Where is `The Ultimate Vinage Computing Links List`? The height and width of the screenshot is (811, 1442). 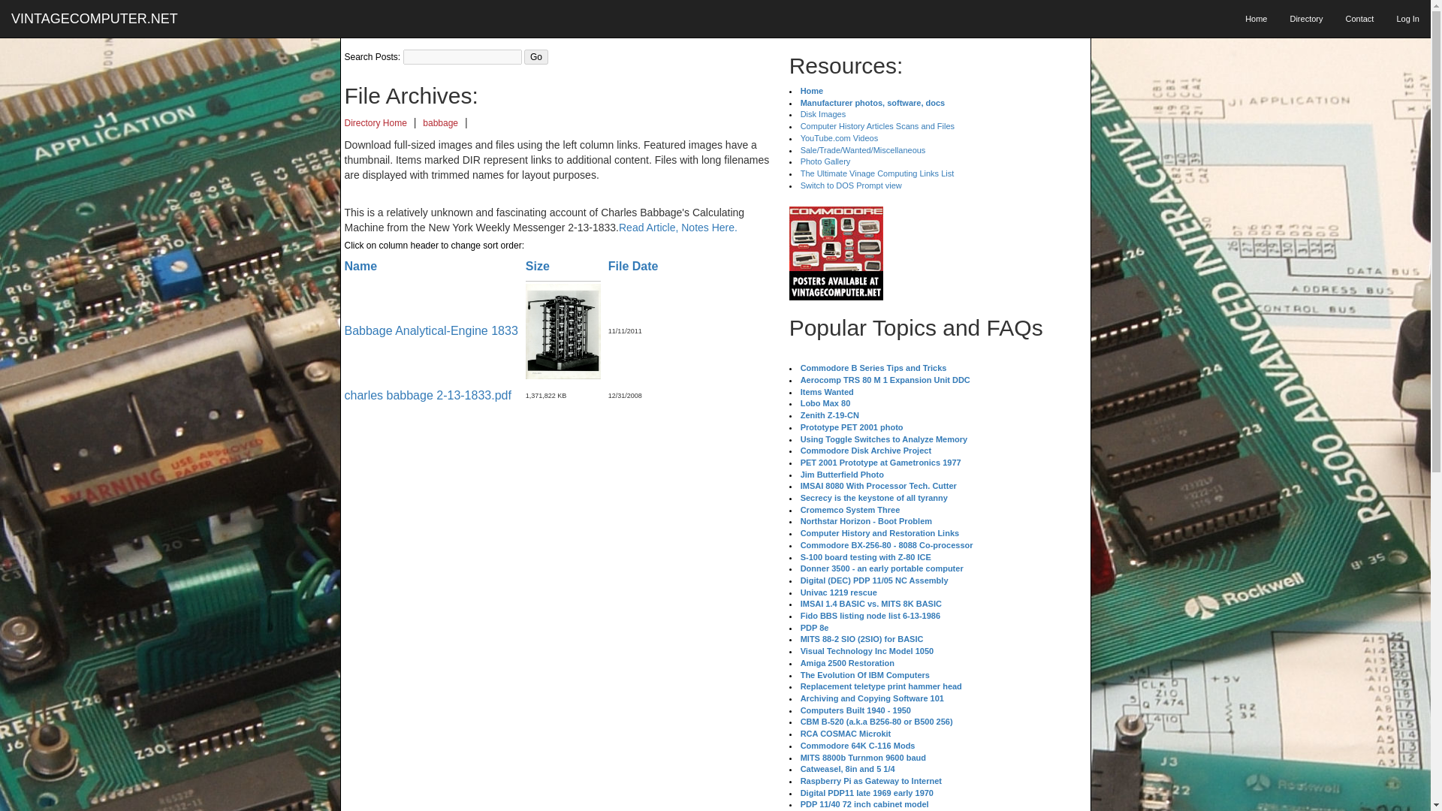
The Ultimate Vinage Computing Links List is located at coordinates (877, 173).